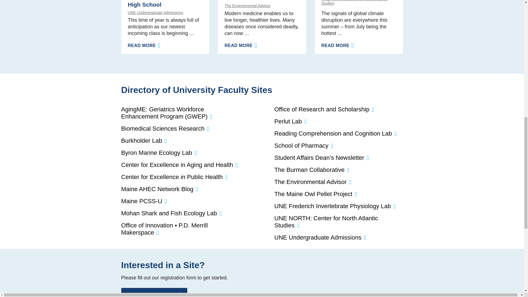 Image resolution: width=528 pixels, height=297 pixels. Describe the element at coordinates (322, 109) in the screenshot. I see `Office of Research and Scholarship` at that location.